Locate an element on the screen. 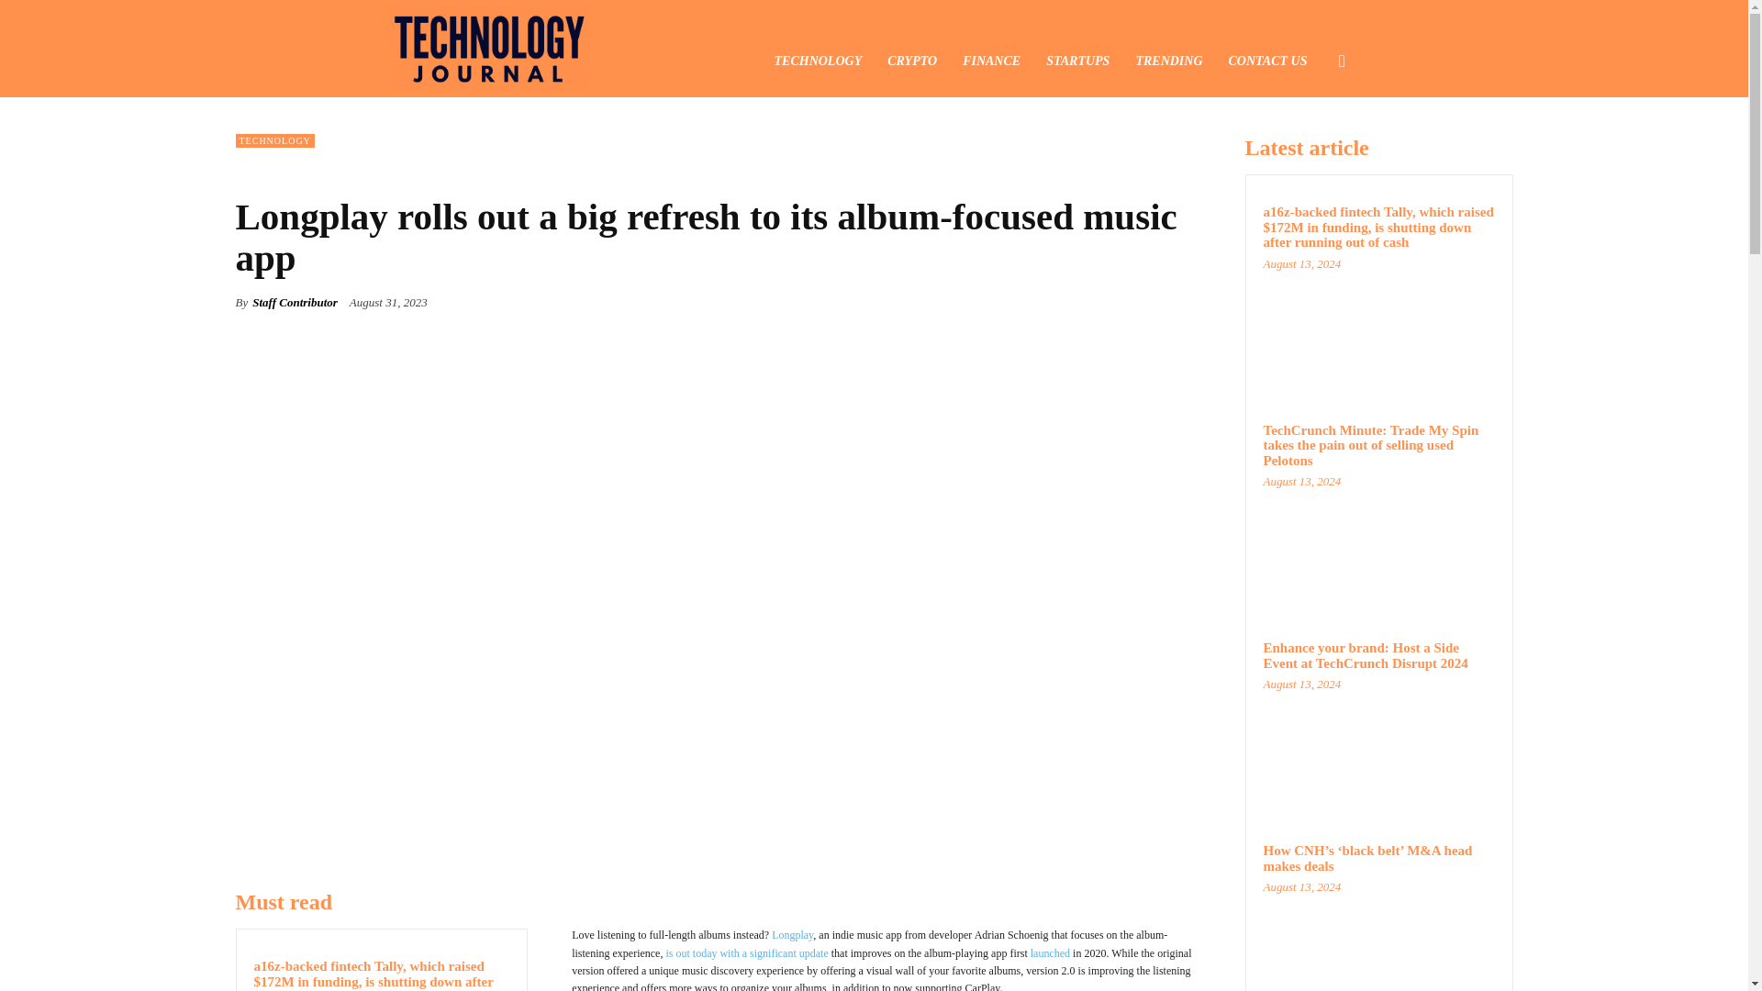 The width and height of the screenshot is (1762, 991). Technology Journal Mag is located at coordinates (488, 48).